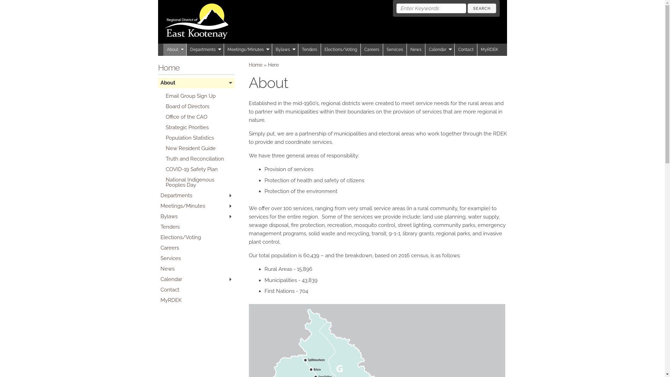 Image resolution: width=670 pixels, height=377 pixels. Describe the element at coordinates (440, 50) in the screenshot. I see `Calendar` at that location.